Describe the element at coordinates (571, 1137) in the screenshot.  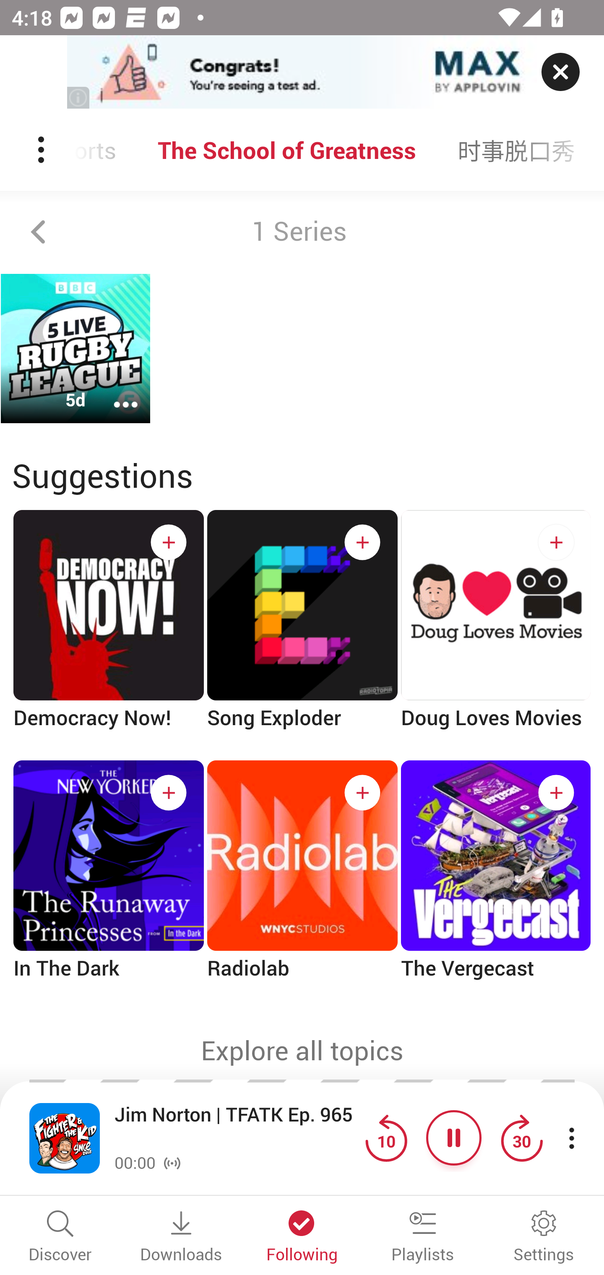
I see `More player controls` at that location.